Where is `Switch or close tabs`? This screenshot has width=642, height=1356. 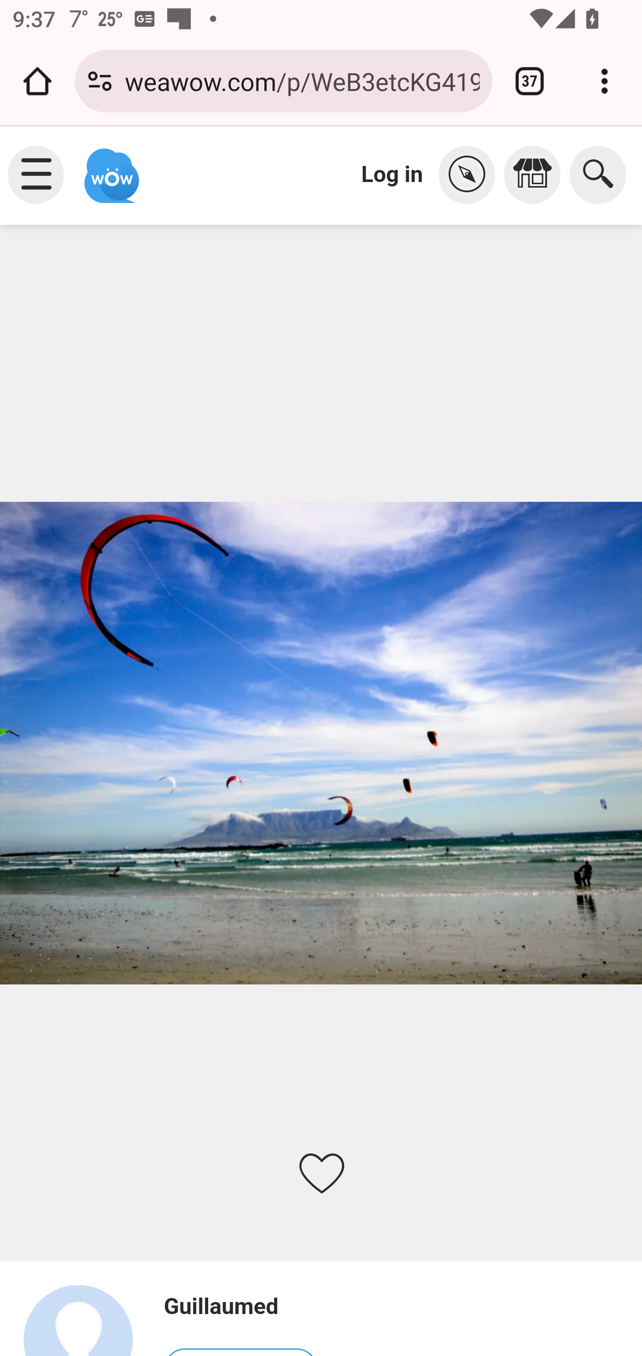
Switch or close tabs is located at coordinates (530, 81).